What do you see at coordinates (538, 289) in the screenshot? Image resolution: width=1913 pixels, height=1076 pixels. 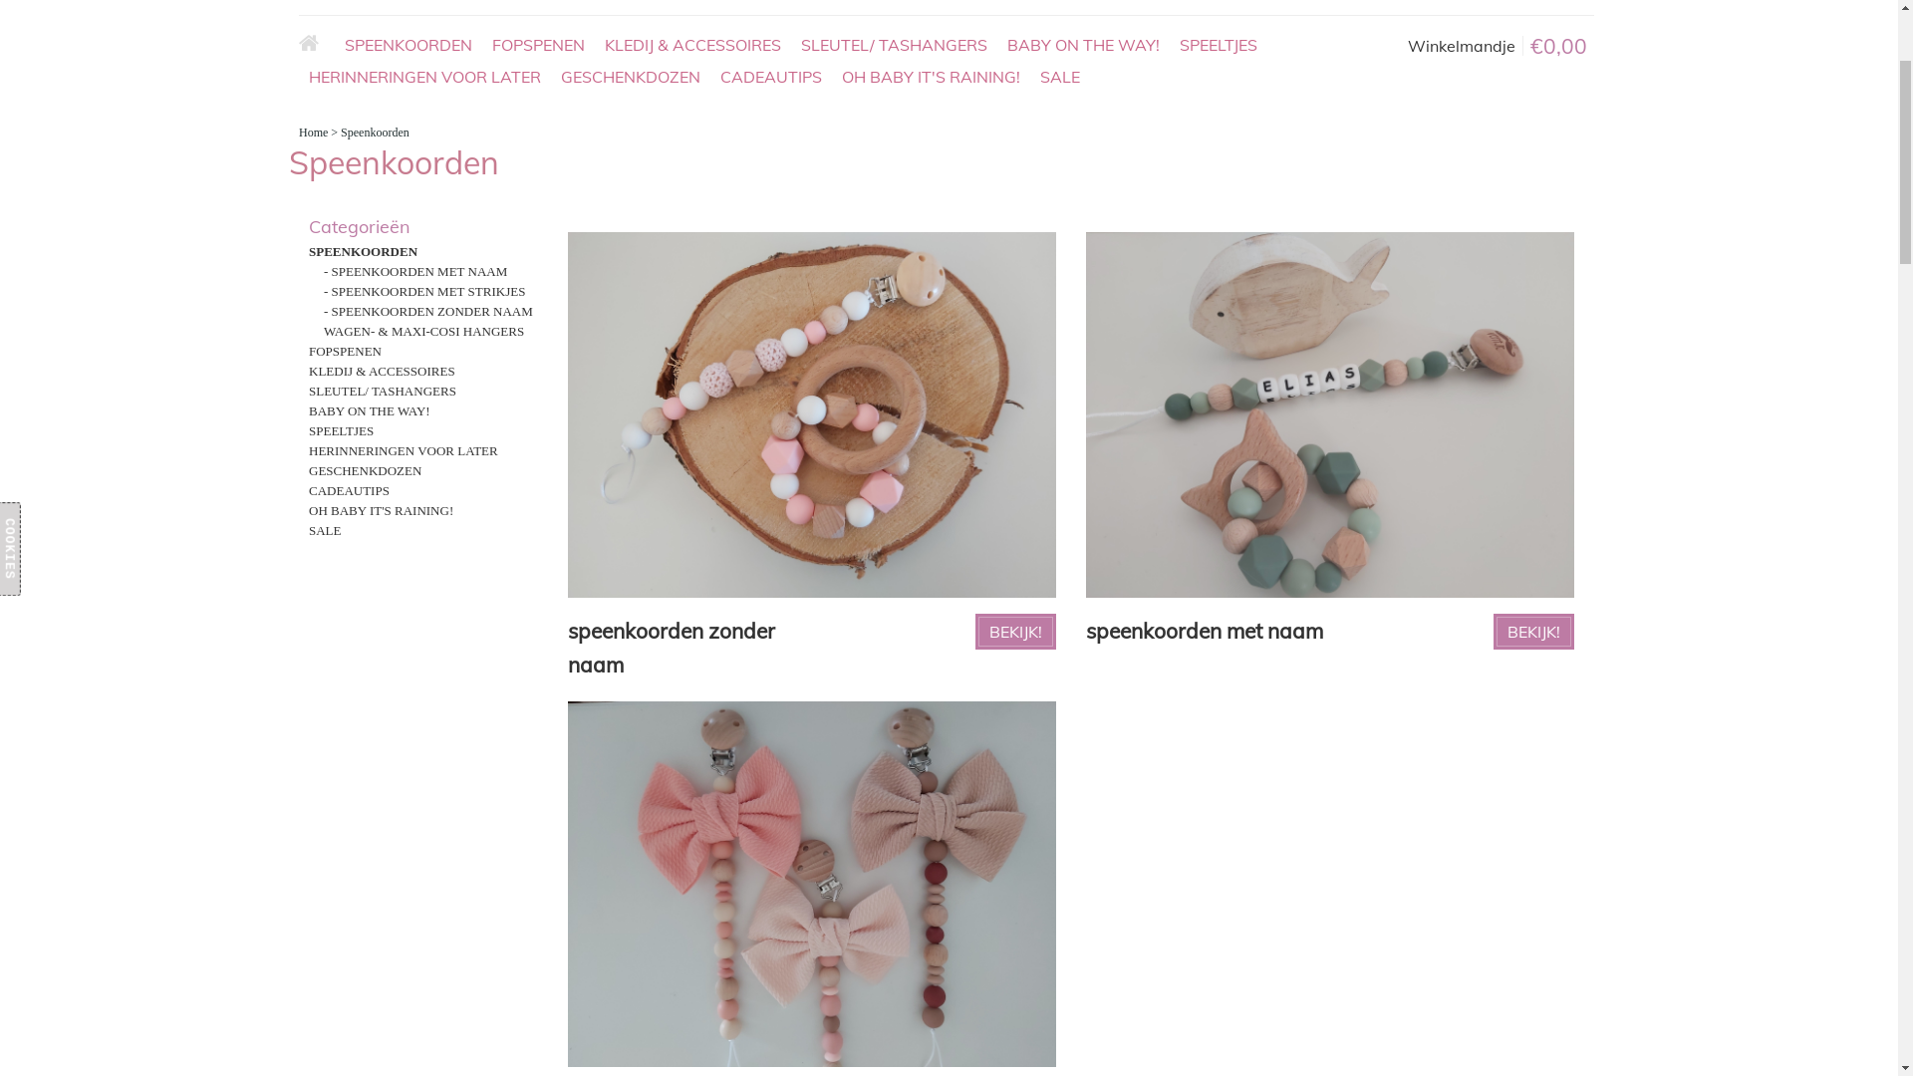 I see `FOPSPENEN` at bounding box center [538, 289].